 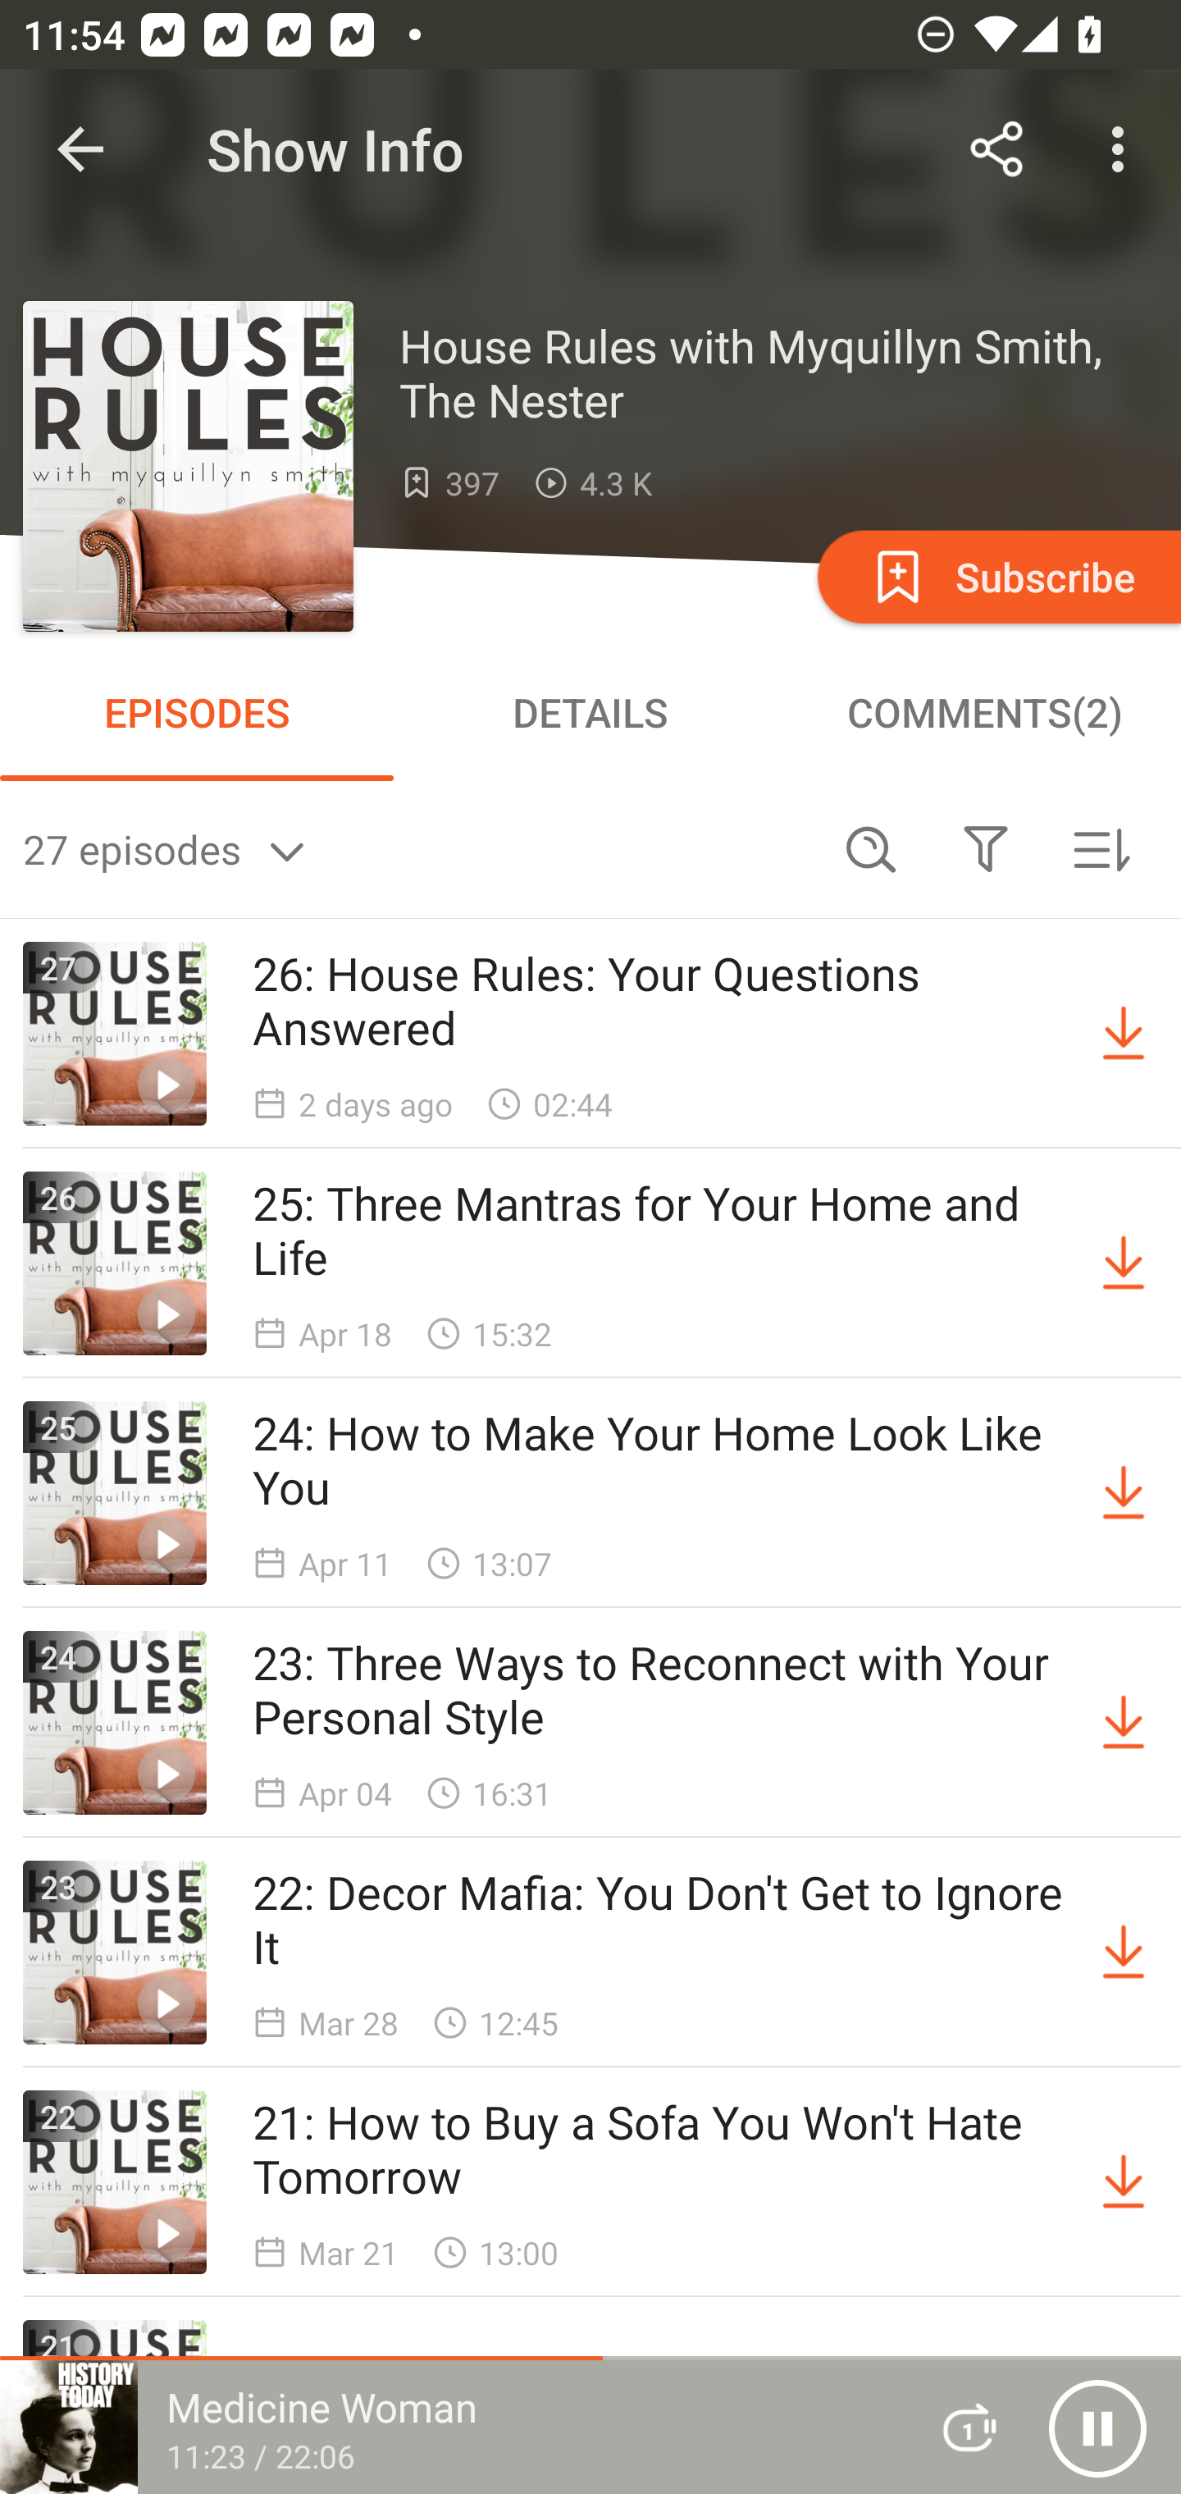 I want to click on Download, so click(x=1124, y=1723).